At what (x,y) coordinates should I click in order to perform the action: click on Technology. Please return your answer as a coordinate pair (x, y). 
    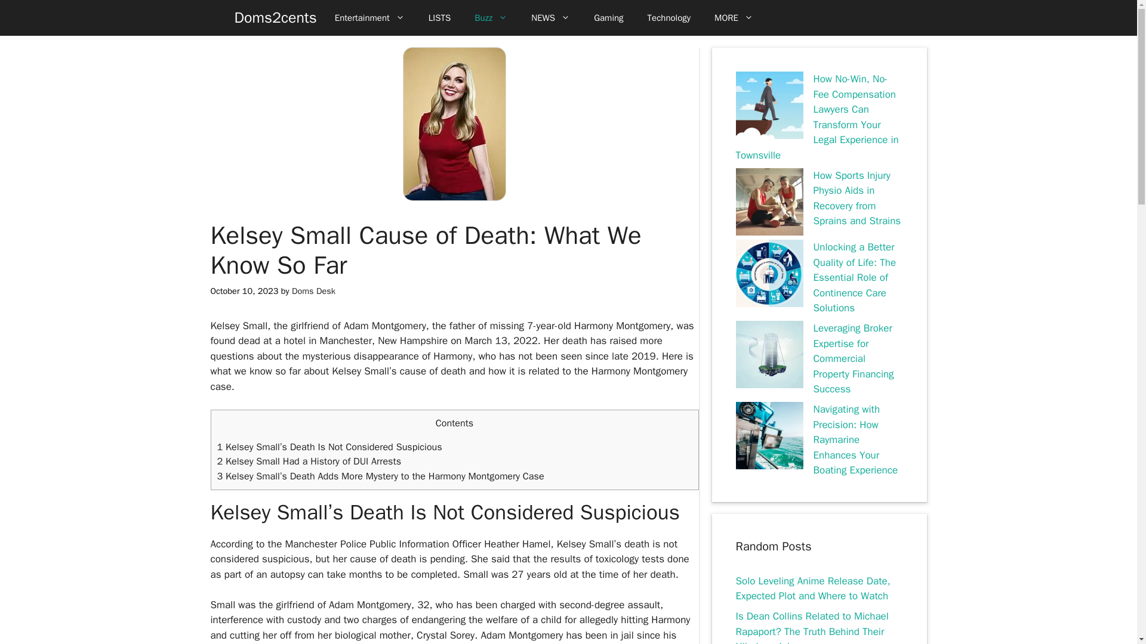
    Looking at the image, I should click on (670, 18).